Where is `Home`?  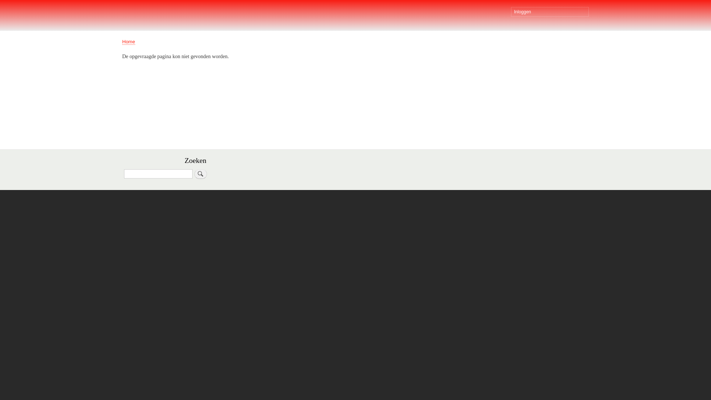 Home is located at coordinates (129, 42).